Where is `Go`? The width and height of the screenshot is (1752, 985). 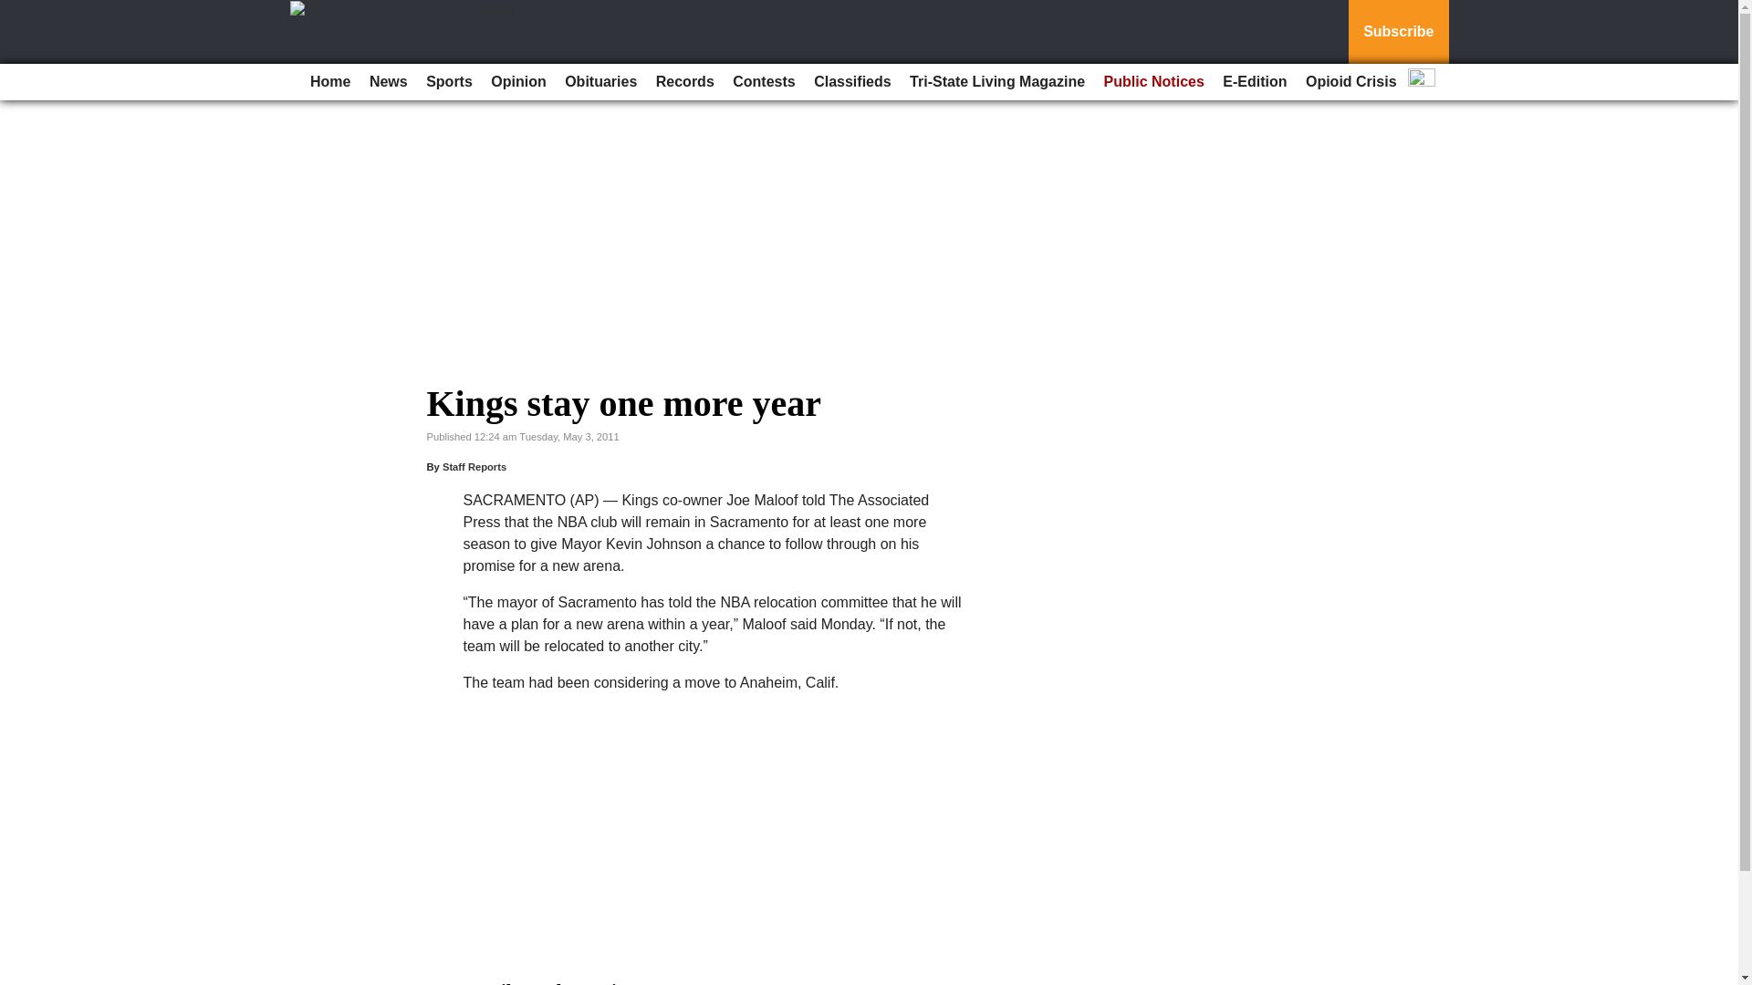 Go is located at coordinates (16, 11).